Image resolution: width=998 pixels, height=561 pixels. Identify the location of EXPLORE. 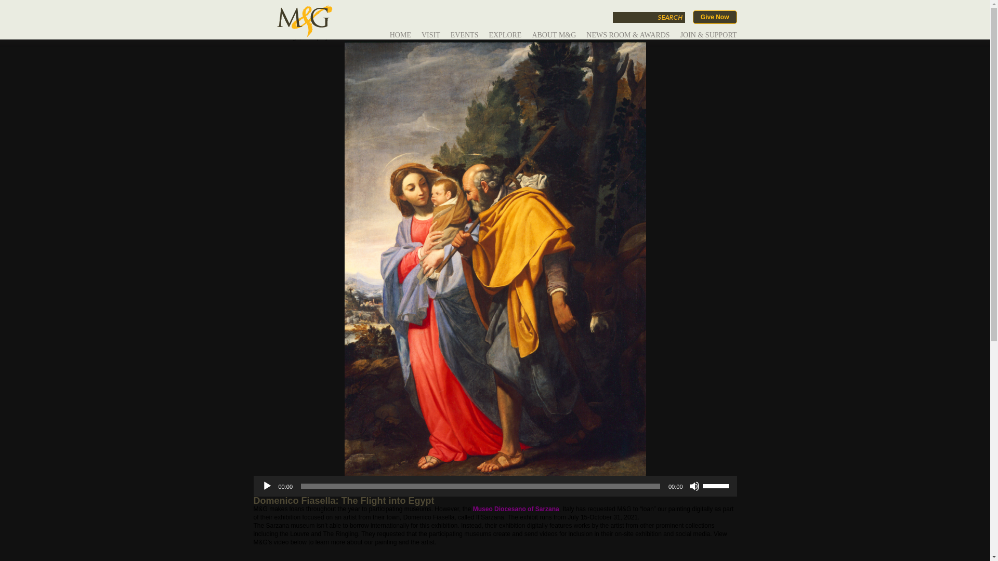
(505, 37).